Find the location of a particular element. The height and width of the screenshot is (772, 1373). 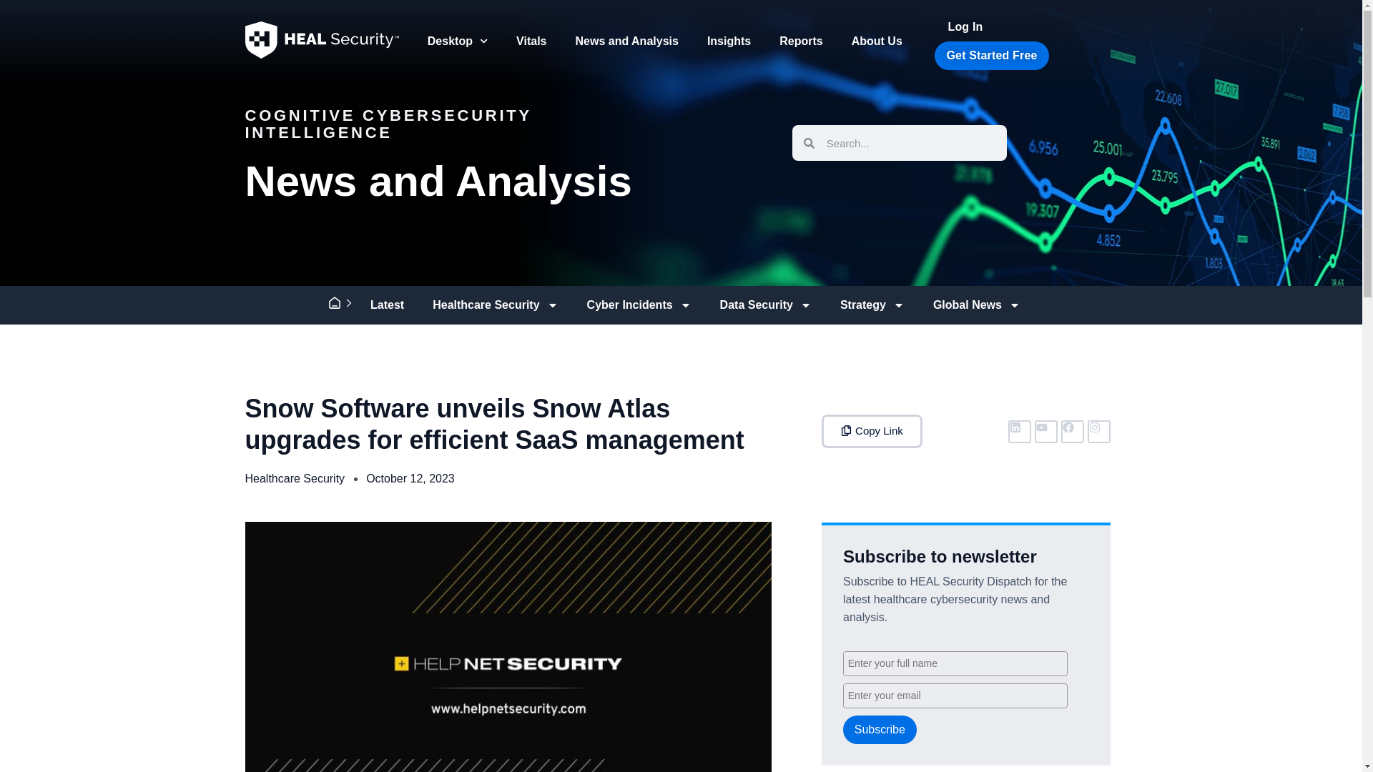

Insights is located at coordinates (729, 40).